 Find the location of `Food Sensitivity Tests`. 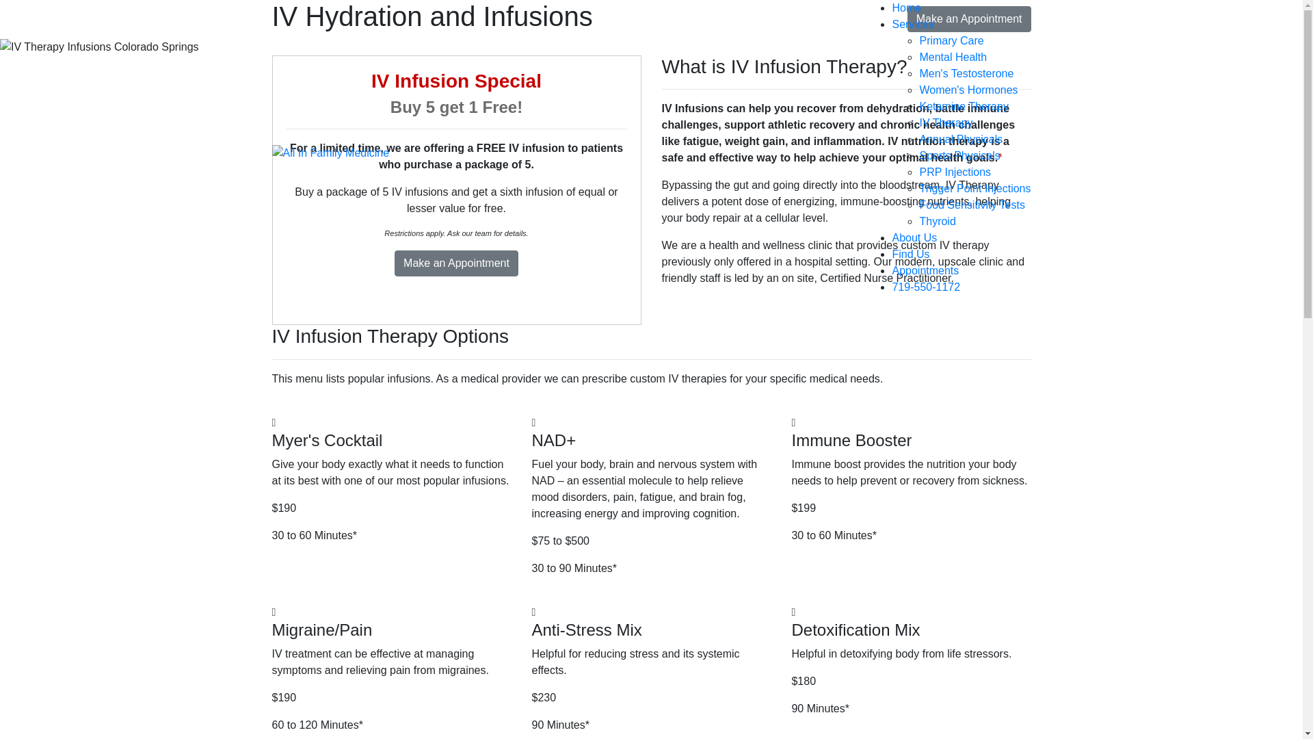

Food Sensitivity Tests is located at coordinates (971, 204).